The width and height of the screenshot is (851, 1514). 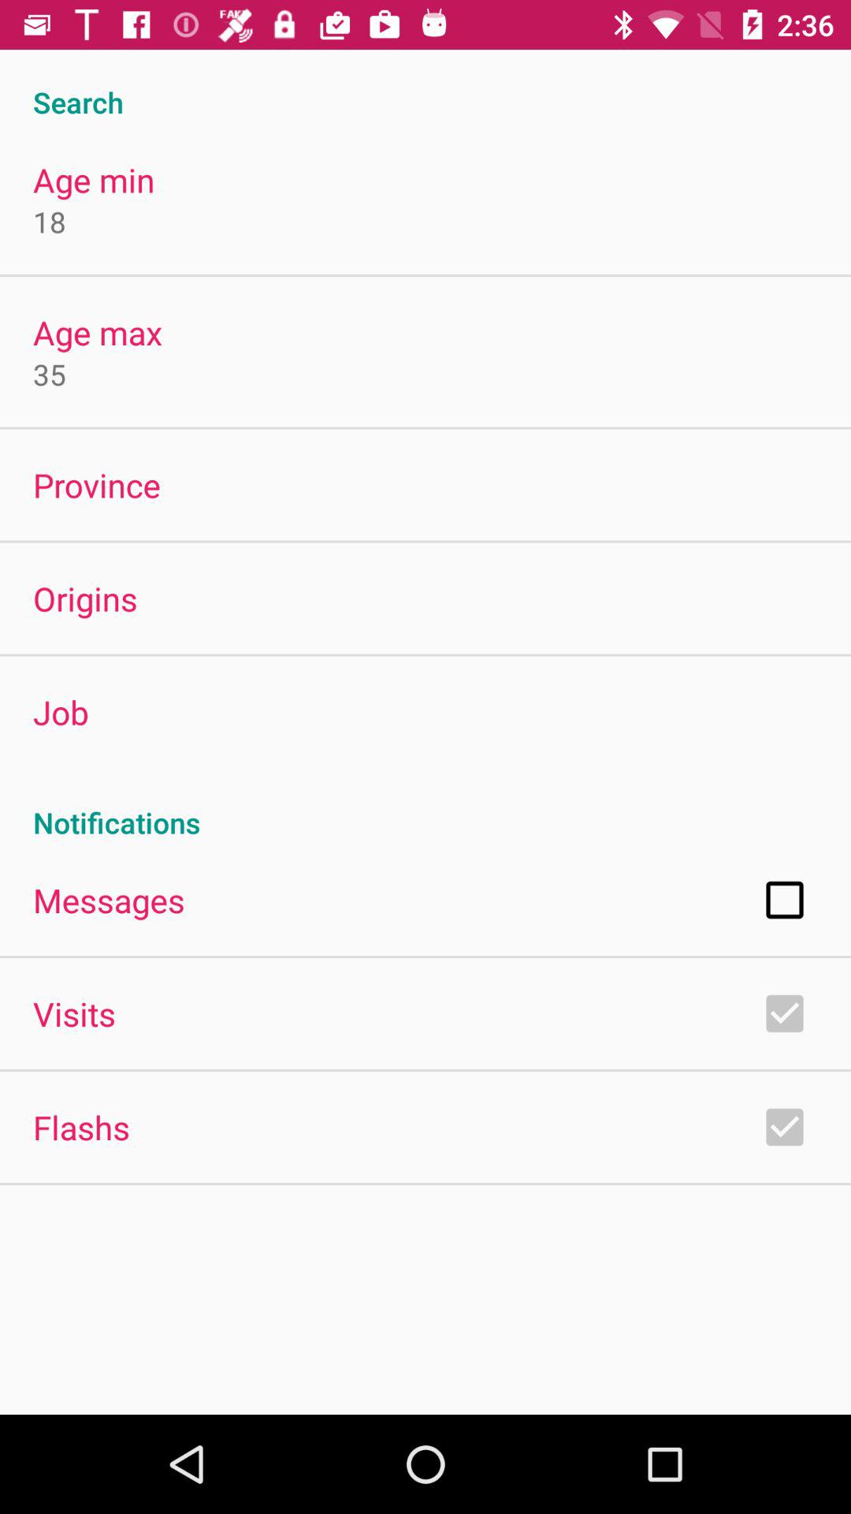 What do you see at coordinates (425, 806) in the screenshot?
I see `turn off app at the center` at bounding box center [425, 806].